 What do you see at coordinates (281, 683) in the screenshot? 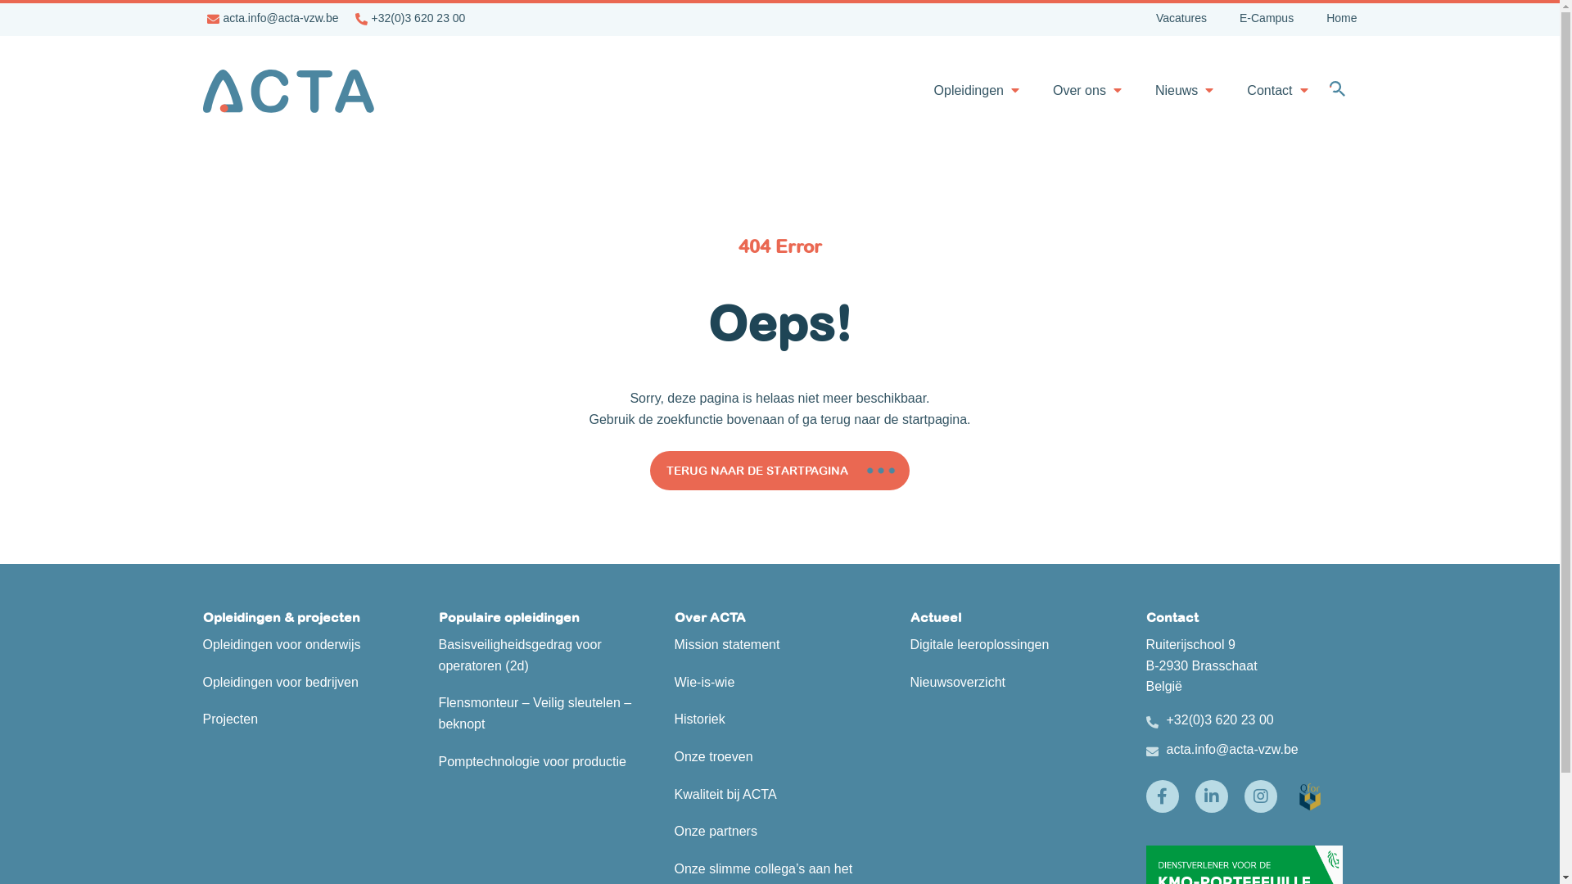
I see `Opleidingen voor bedrijven` at bounding box center [281, 683].